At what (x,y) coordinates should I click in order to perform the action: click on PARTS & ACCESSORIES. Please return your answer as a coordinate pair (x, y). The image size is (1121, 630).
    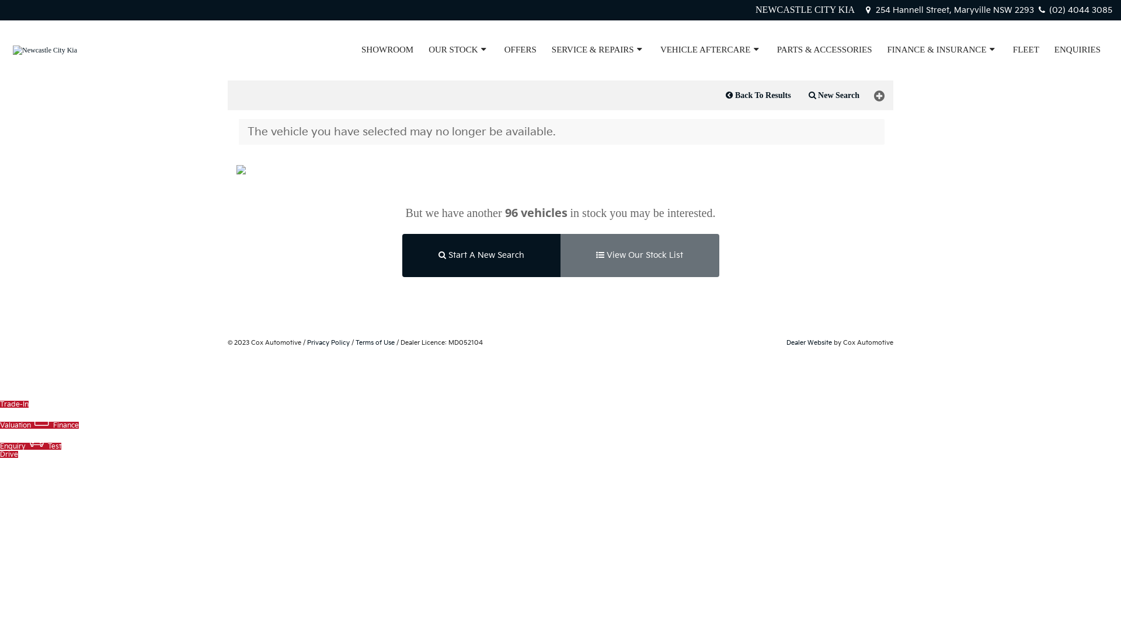
    Looking at the image, I should click on (824, 50).